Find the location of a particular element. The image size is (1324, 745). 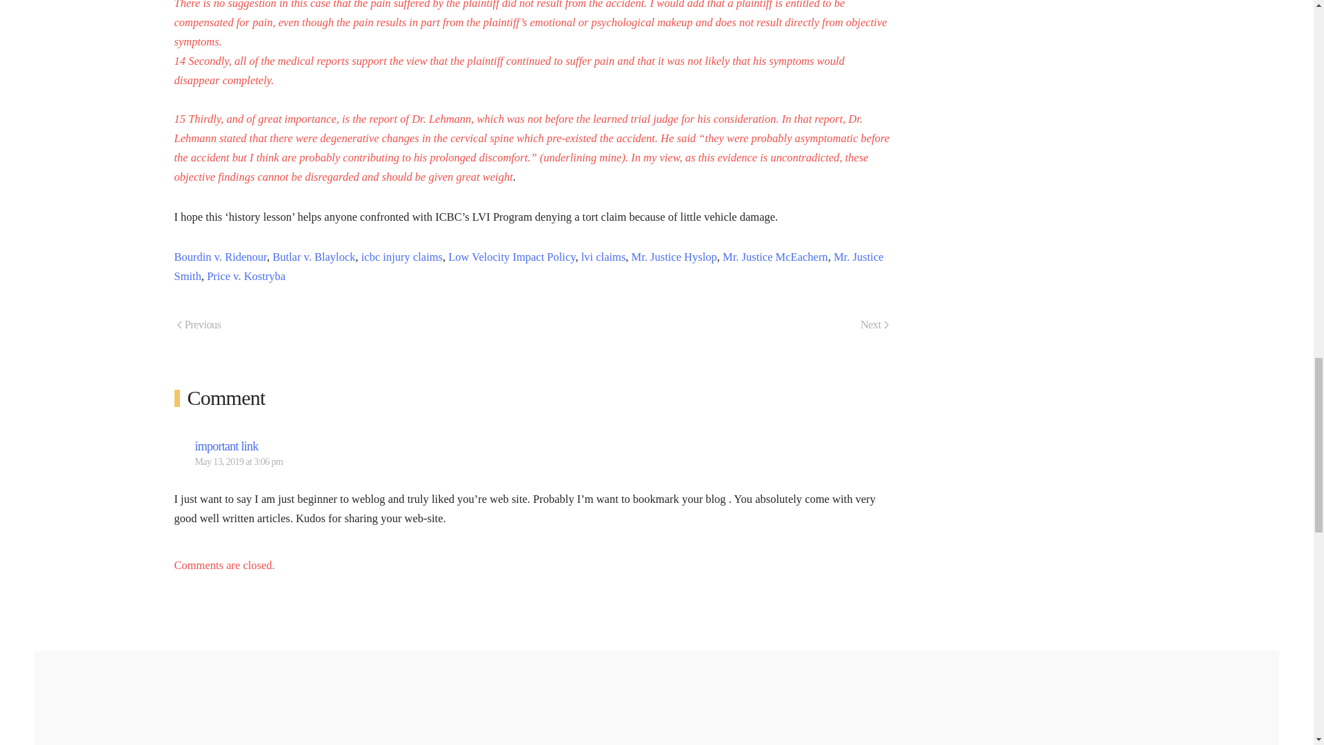

Previous is located at coordinates (199, 326).